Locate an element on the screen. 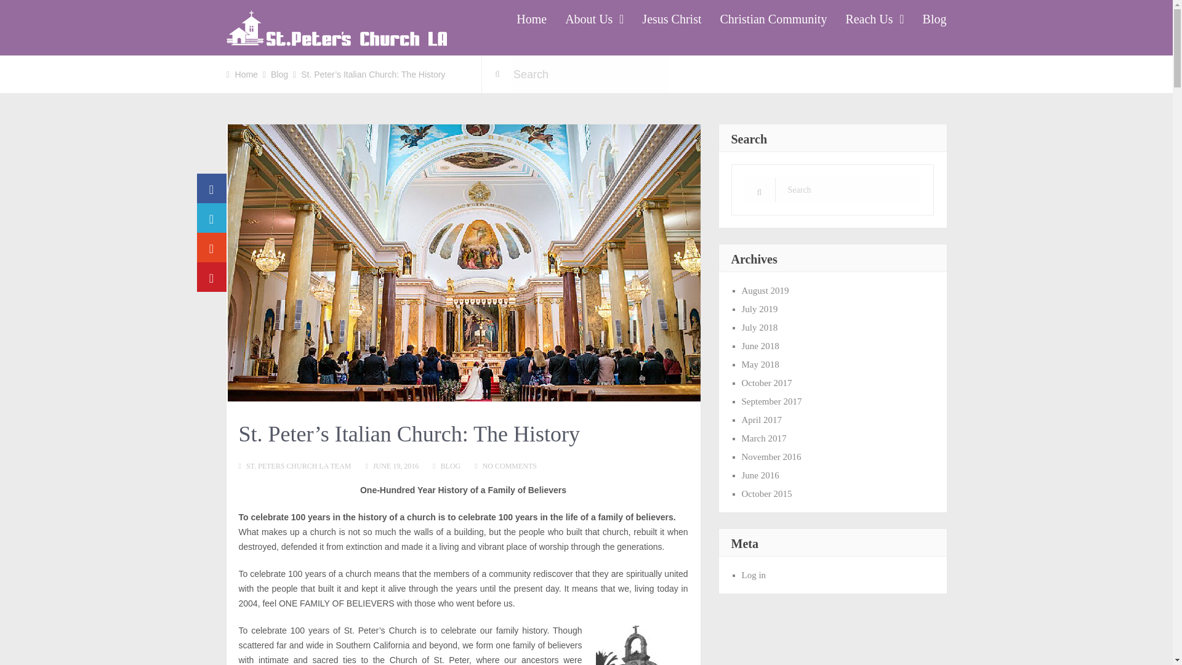 This screenshot has width=1182, height=665. Home is located at coordinates (246, 74).